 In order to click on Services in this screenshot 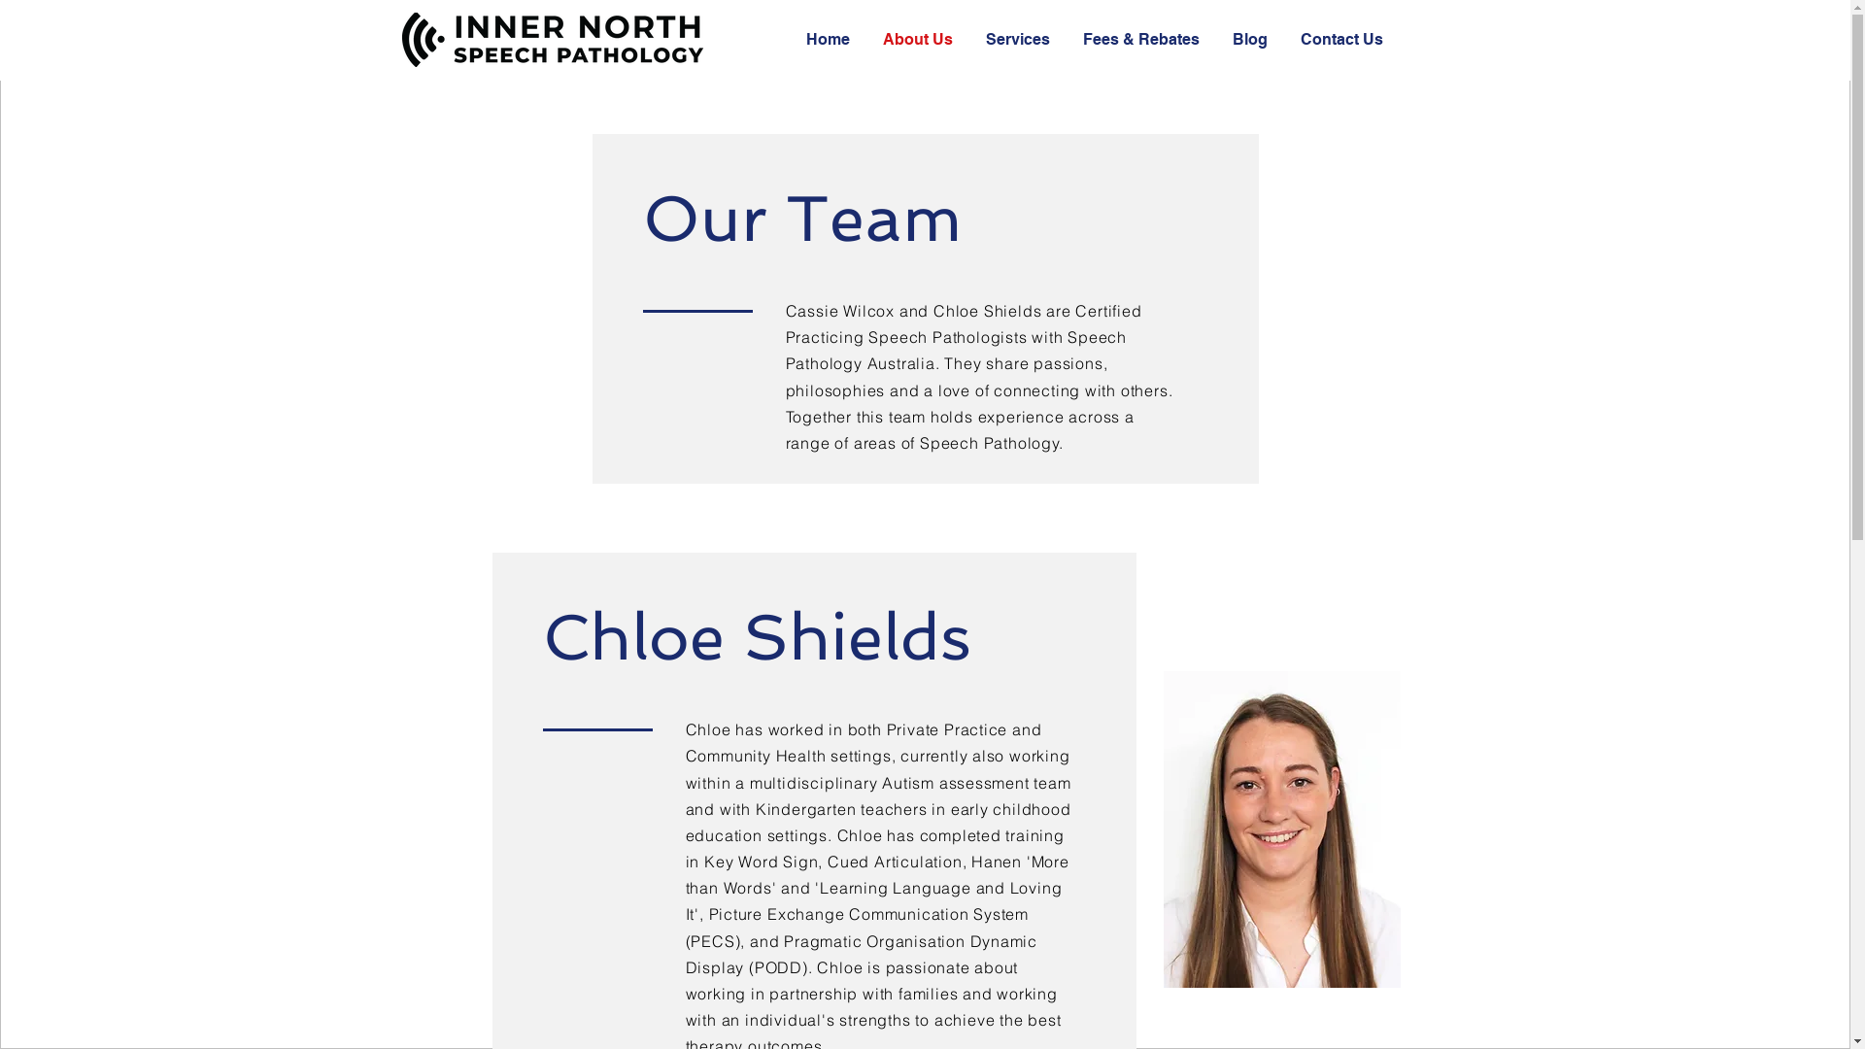, I will do `click(1020, 40)`.